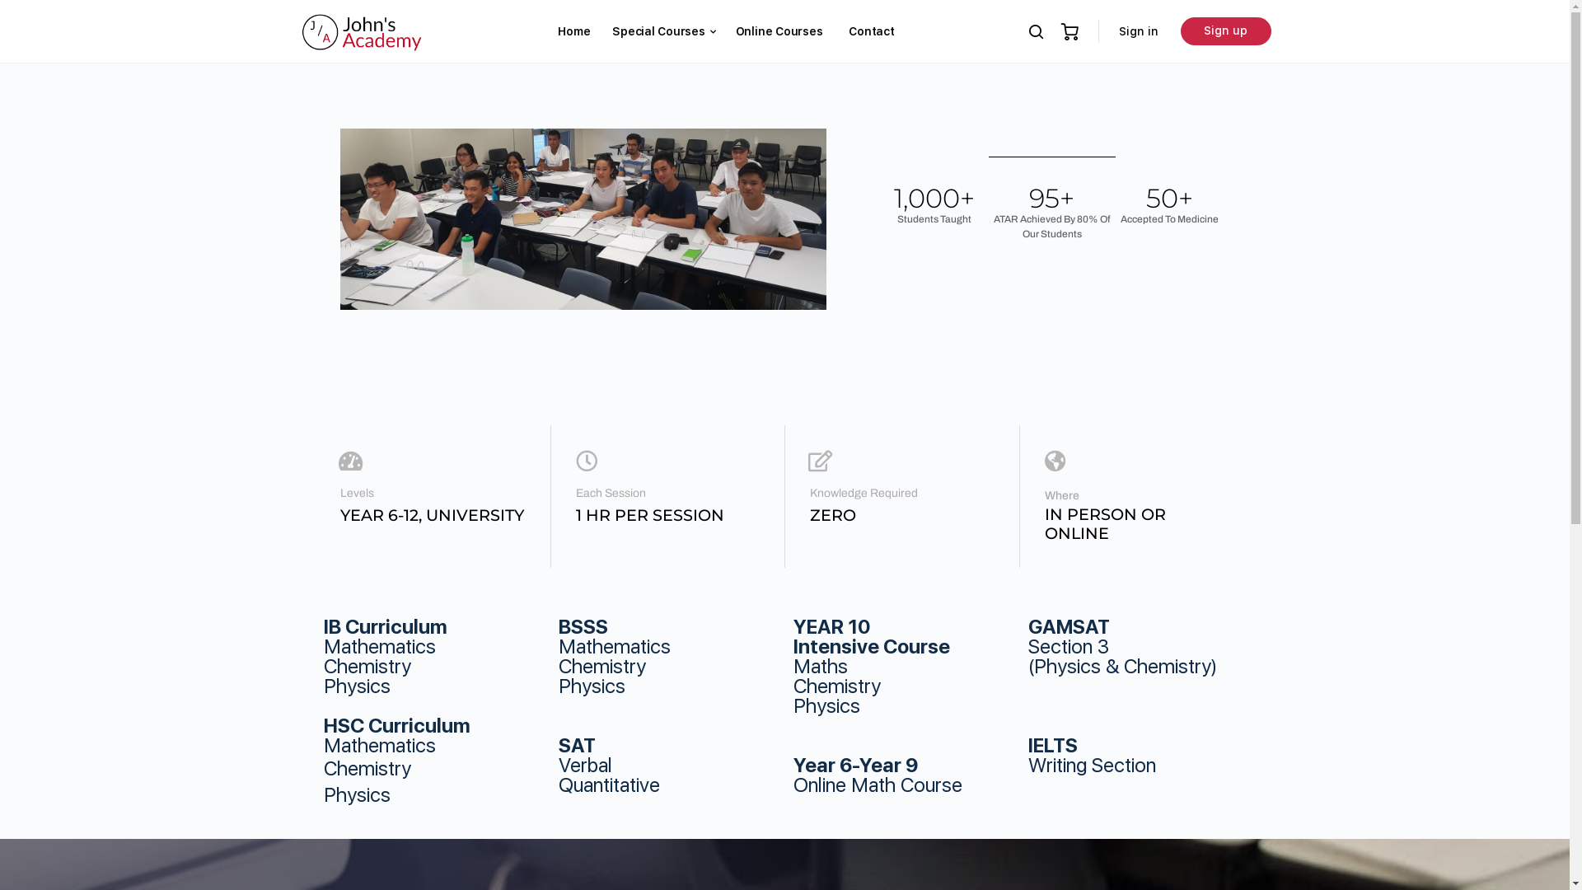 Image resolution: width=1582 pixels, height=890 pixels. I want to click on Search, so click(302, 31).